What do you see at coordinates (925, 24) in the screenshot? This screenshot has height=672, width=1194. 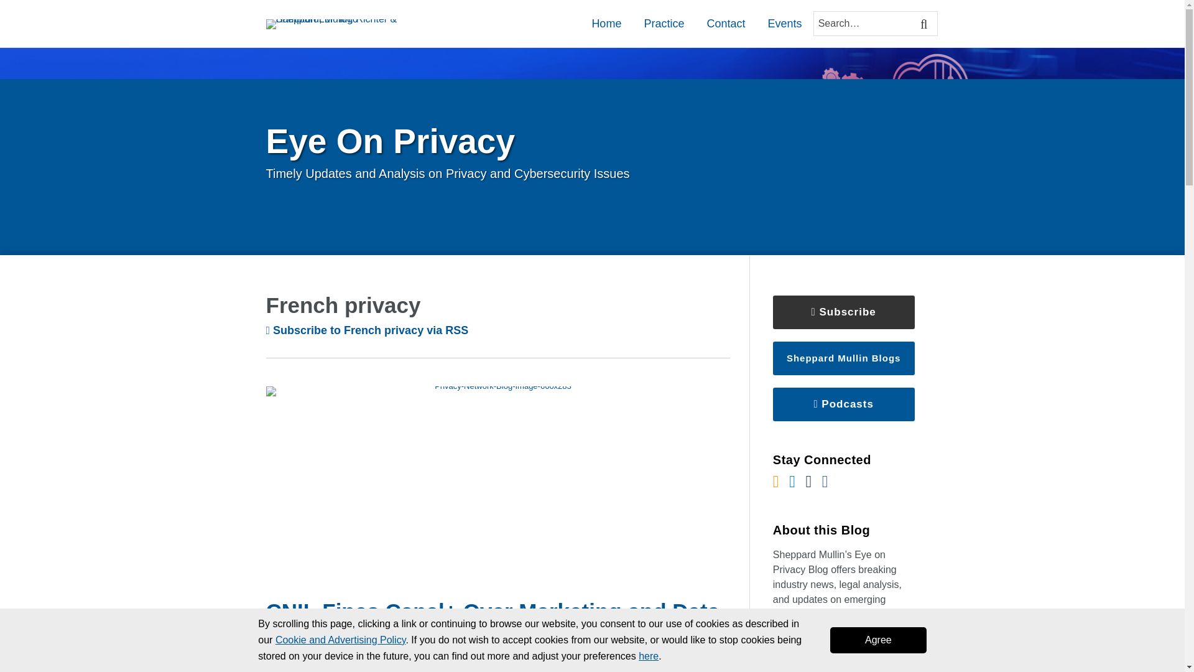 I see `SEARCH` at bounding box center [925, 24].